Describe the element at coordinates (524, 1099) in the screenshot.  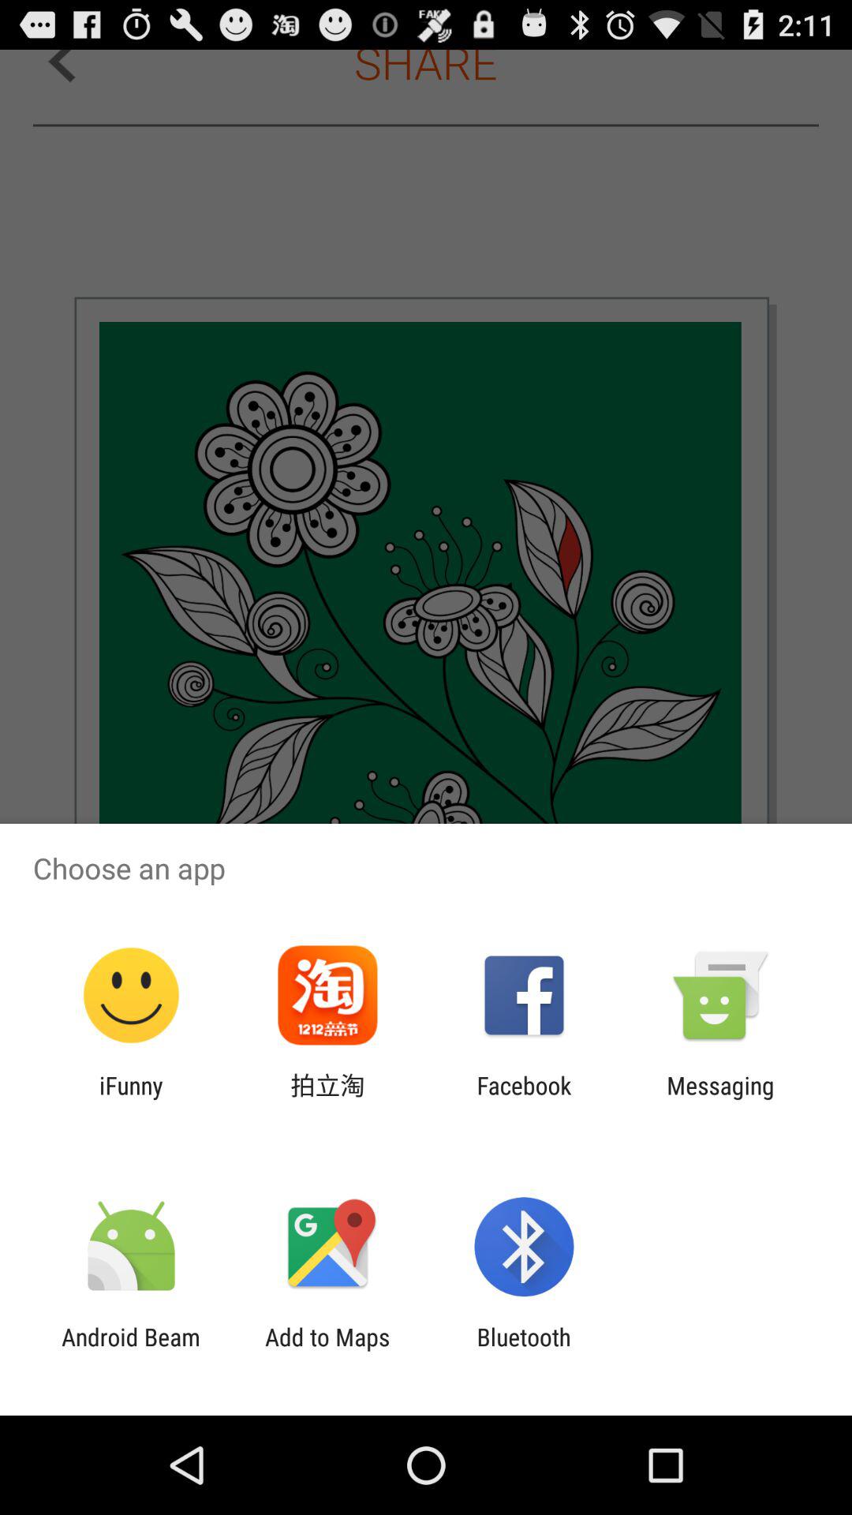
I see `select app to the left of the messaging icon` at that location.